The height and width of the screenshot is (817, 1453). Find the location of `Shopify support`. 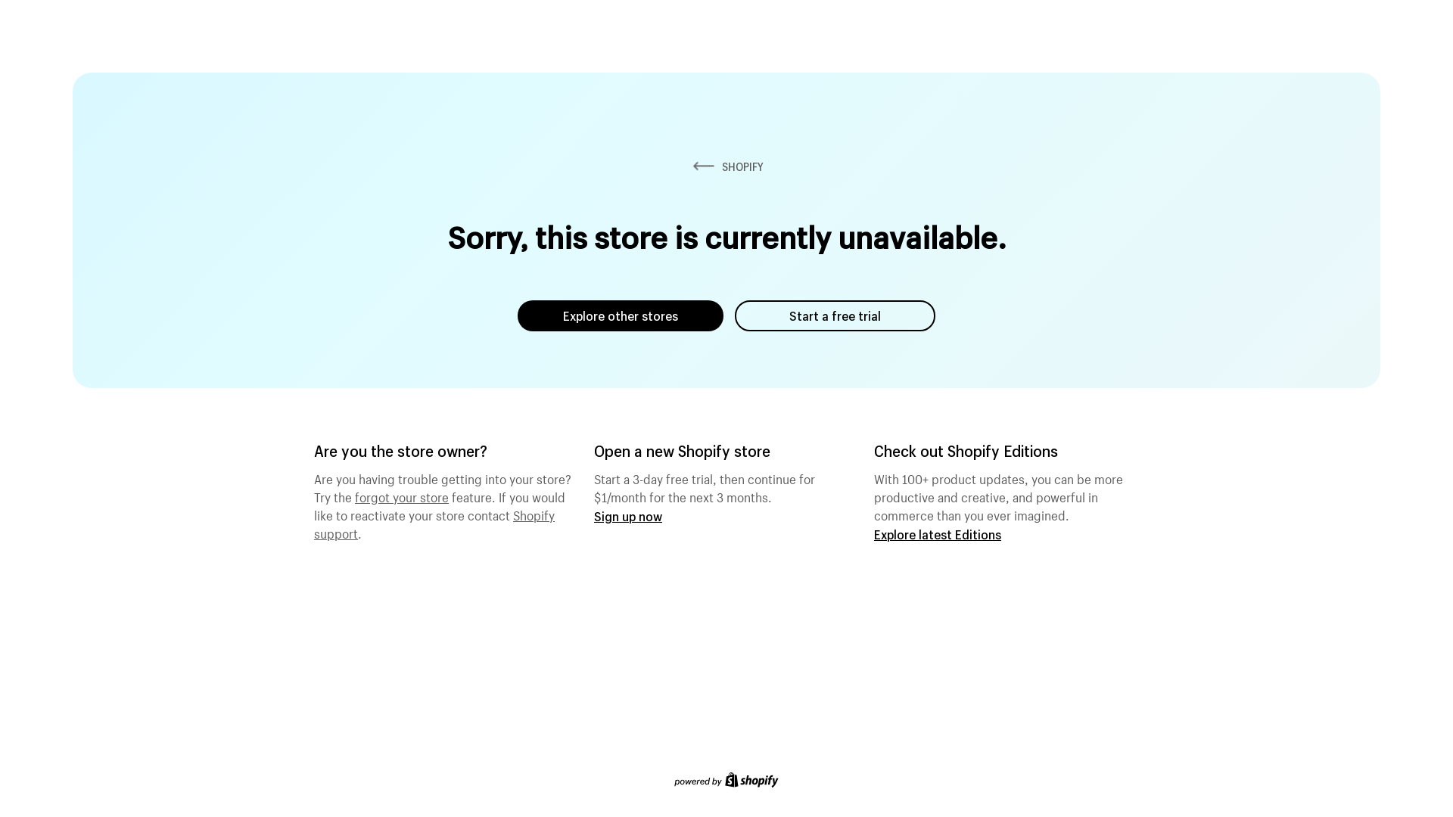

Shopify support is located at coordinates (434, 523).